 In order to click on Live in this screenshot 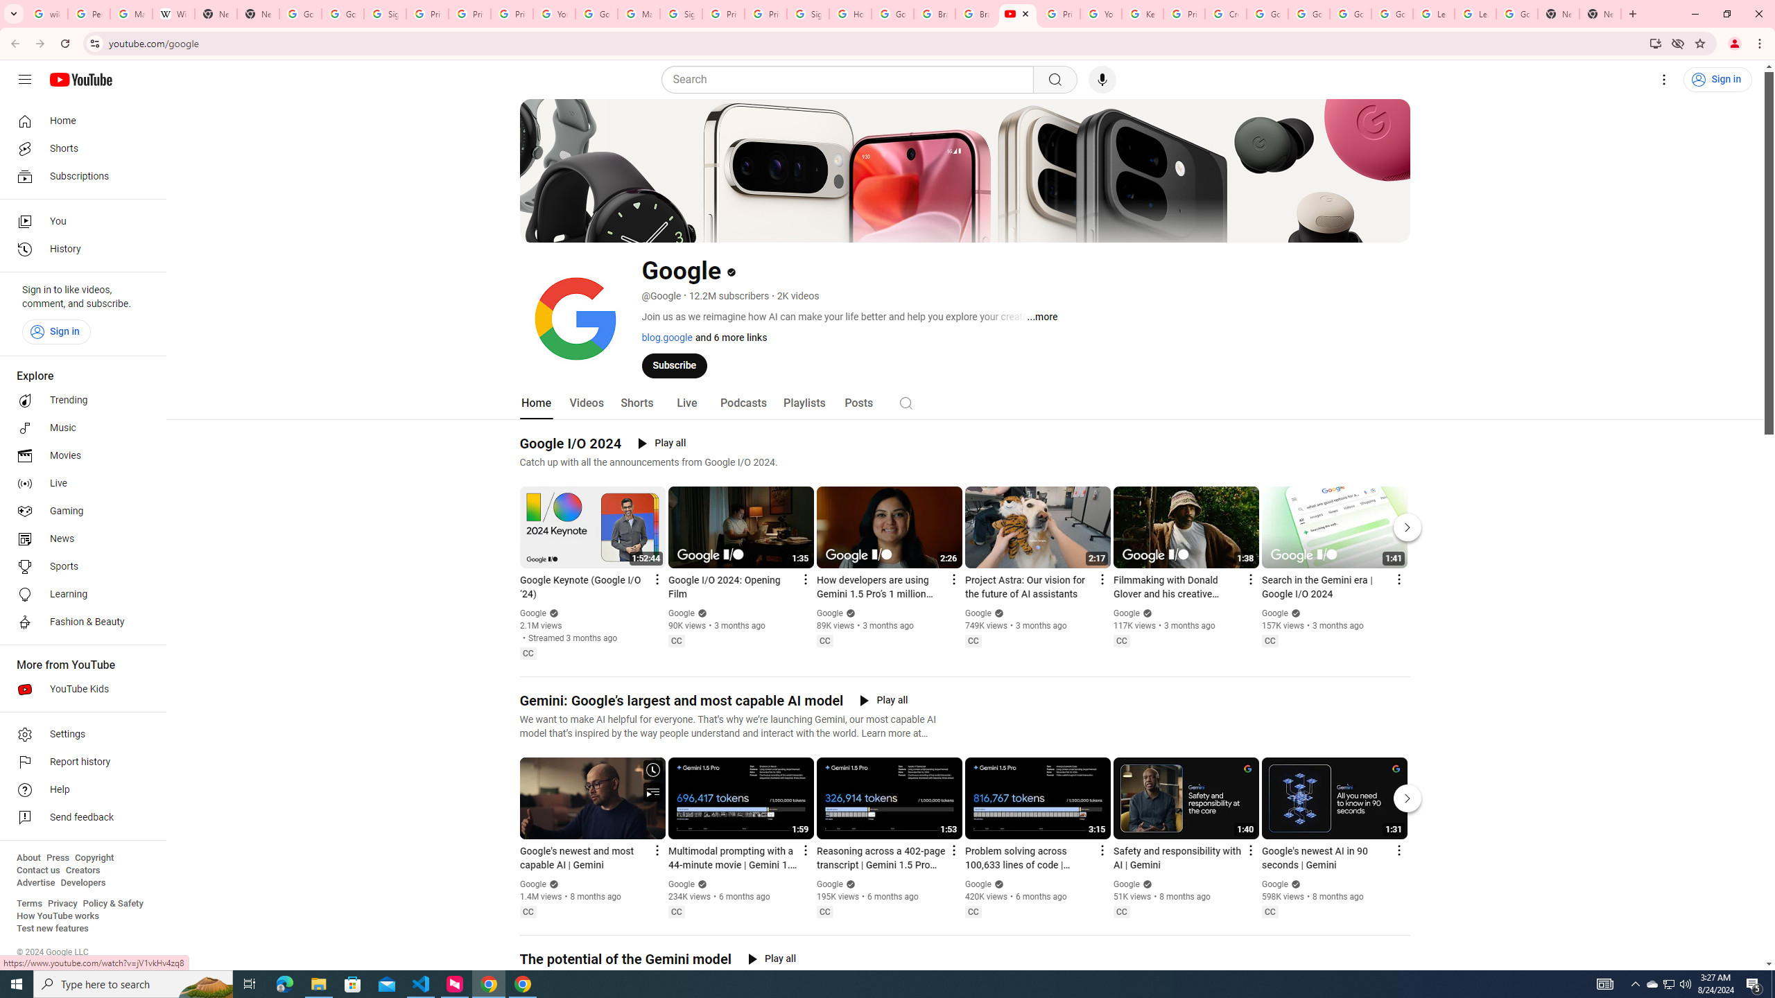, I will do `click(686, 403)`.